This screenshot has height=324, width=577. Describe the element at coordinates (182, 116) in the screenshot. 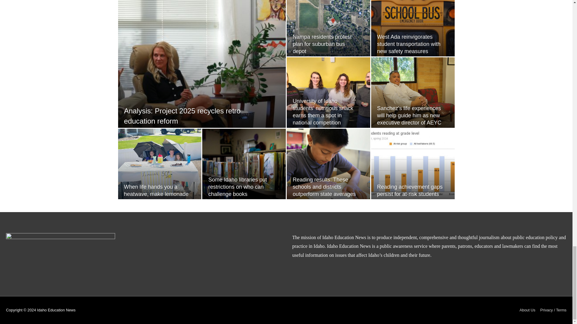

I see `Analysis: Project 2025 recycles retro education reform` at that location.